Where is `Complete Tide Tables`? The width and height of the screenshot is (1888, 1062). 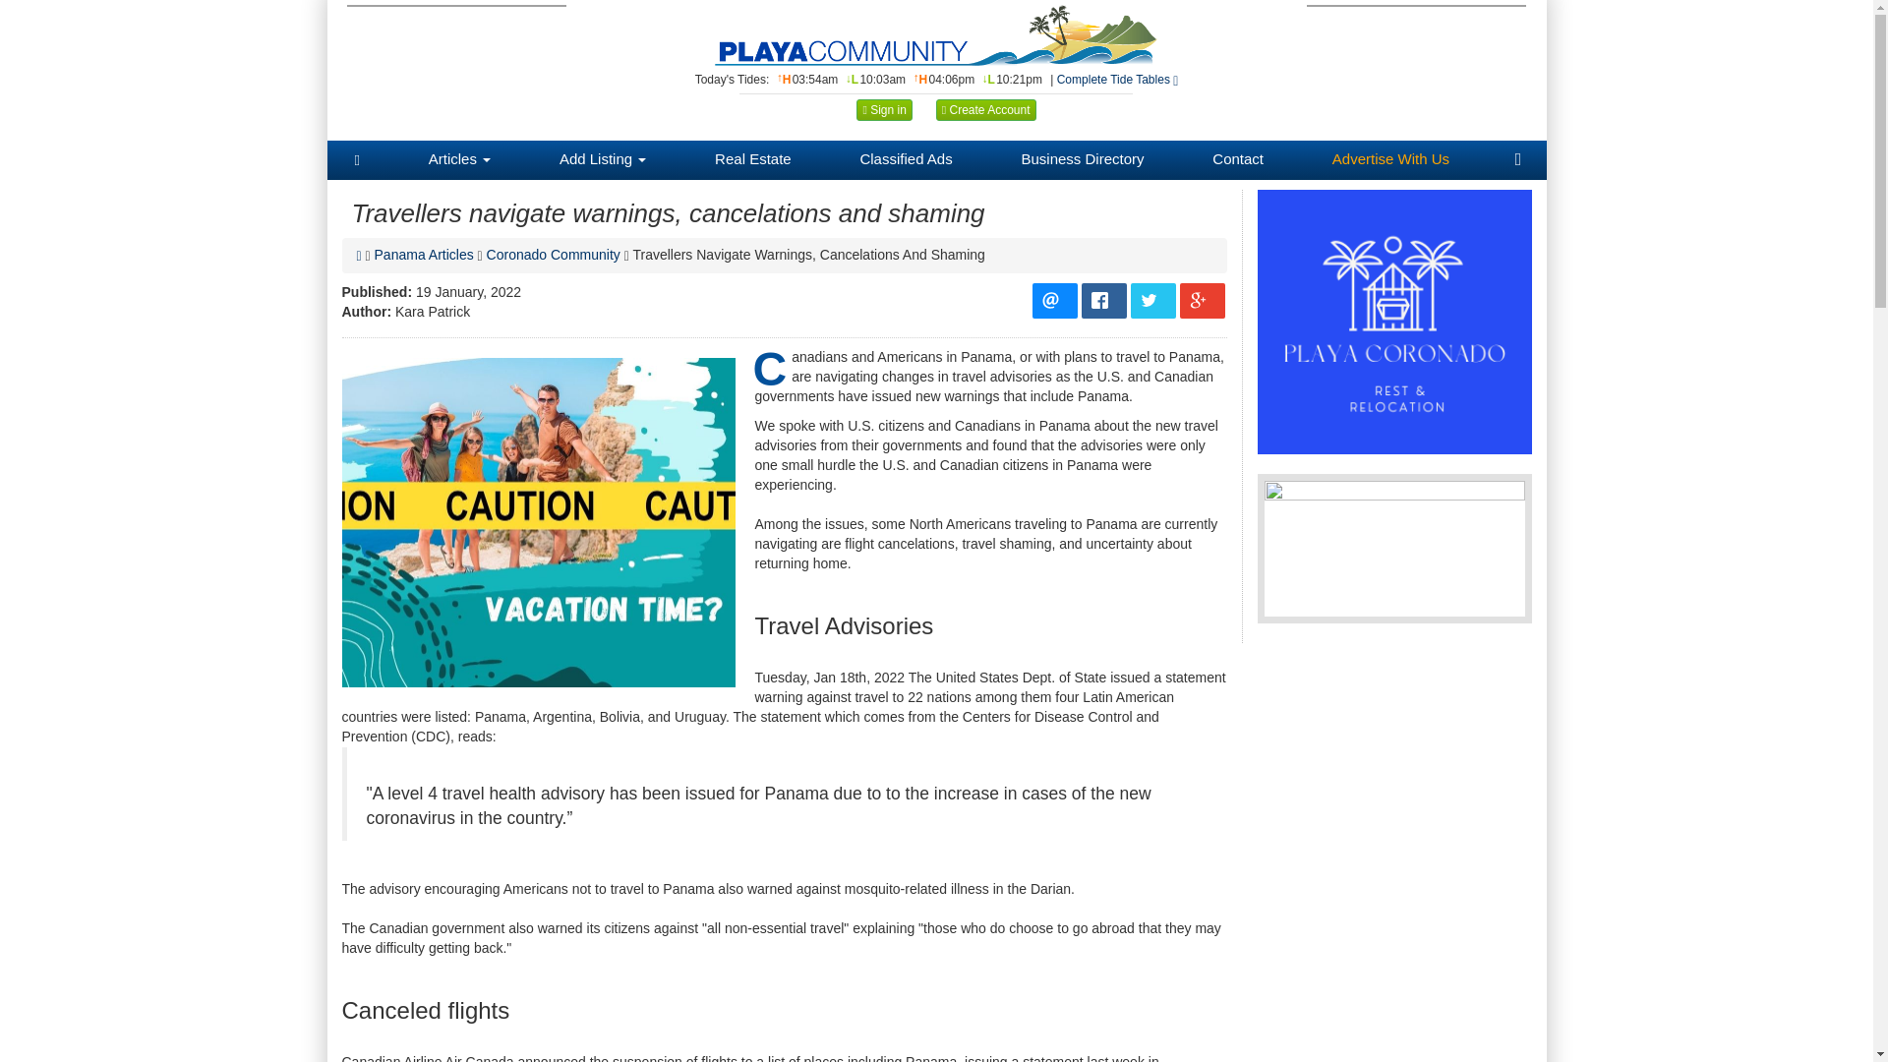
Complete Tide Tables is located at coordinates (1117, 79).